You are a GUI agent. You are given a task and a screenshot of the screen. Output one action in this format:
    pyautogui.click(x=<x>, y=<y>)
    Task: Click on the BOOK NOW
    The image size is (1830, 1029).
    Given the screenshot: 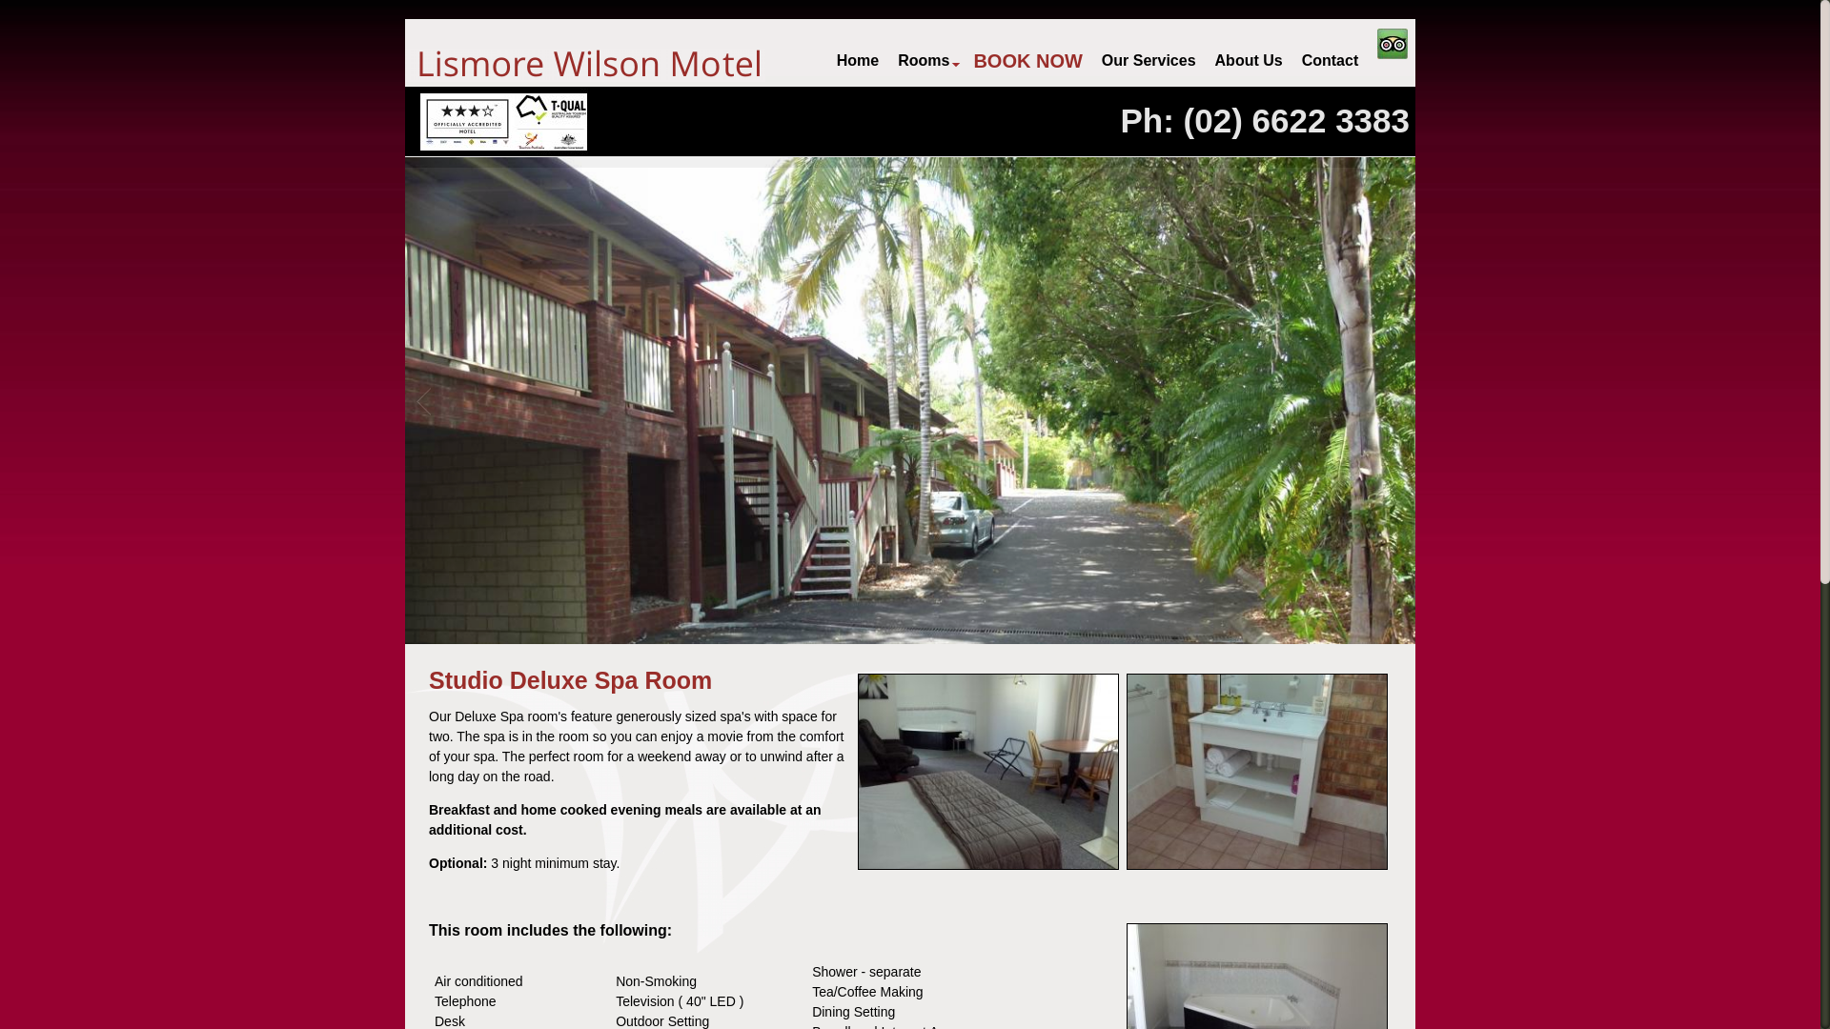 What is the action you would take?
    pyautogui.click(x=1027, y=61)
    